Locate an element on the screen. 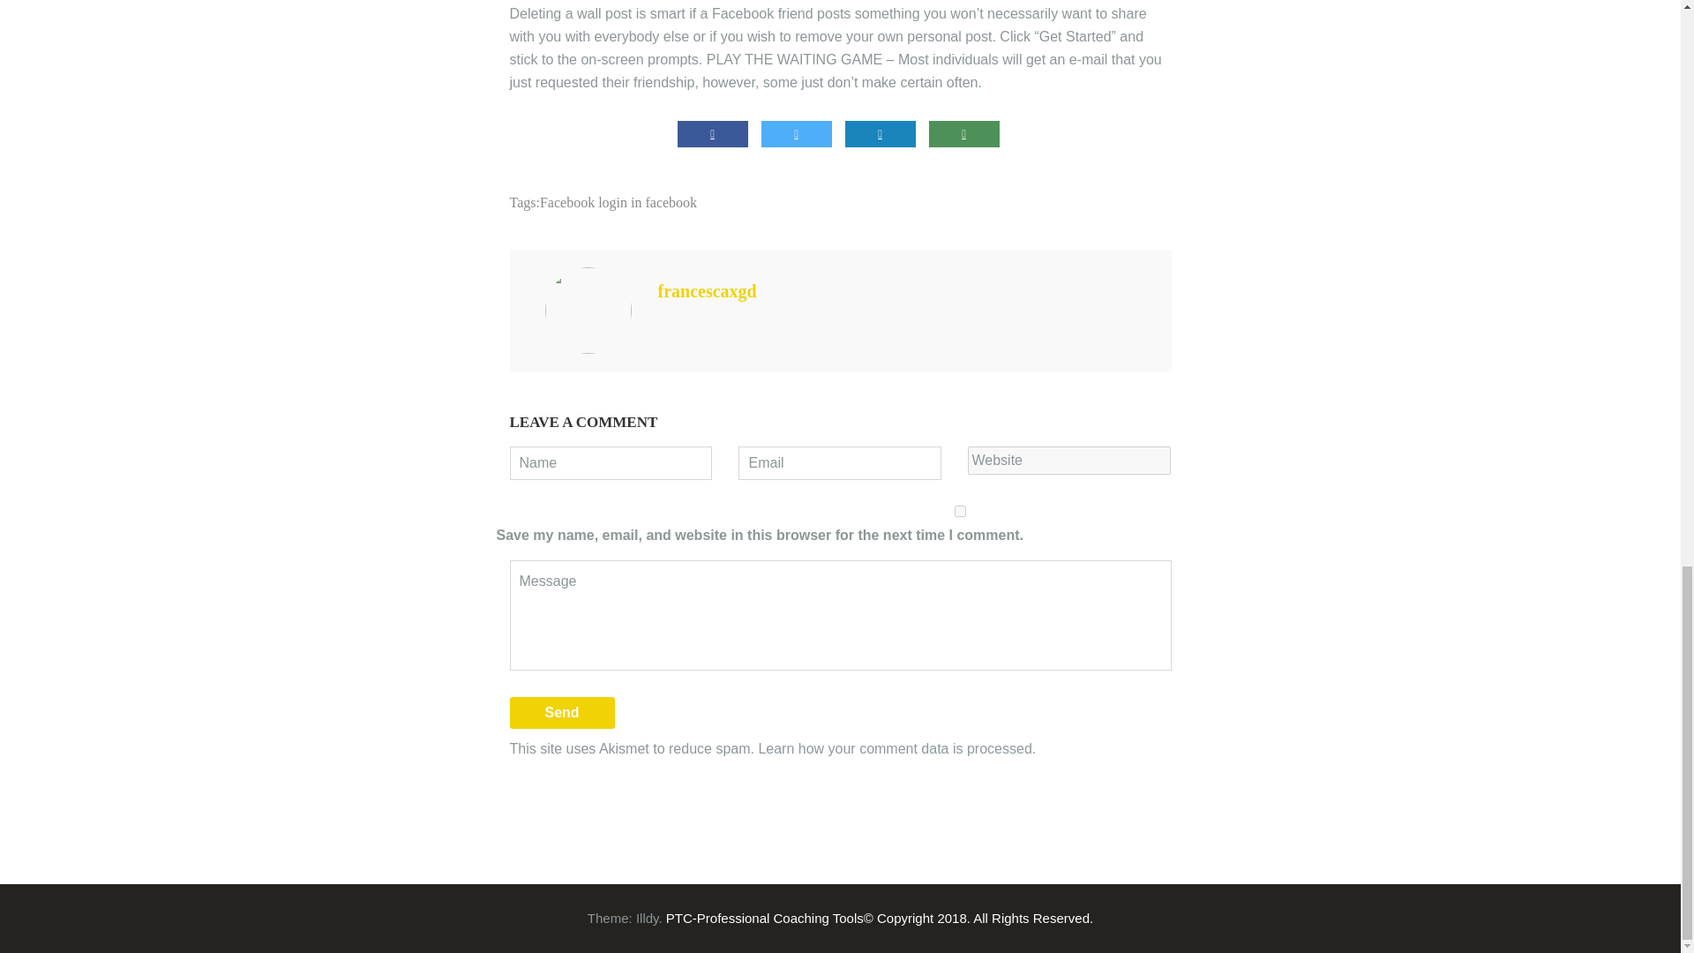 The image size is (1694, 953). Learn how your comment data is processed is located at coordinates (895, 748).